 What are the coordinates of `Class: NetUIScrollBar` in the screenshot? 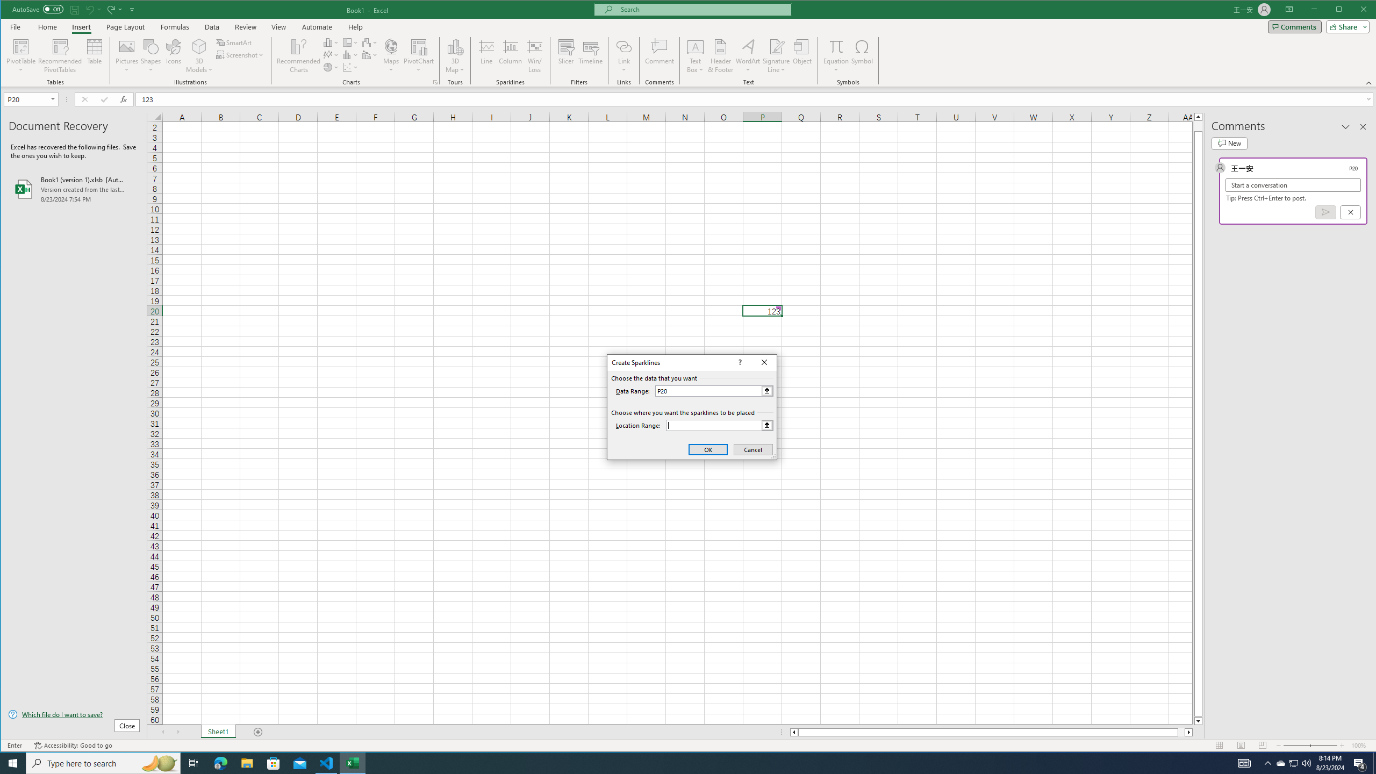 It's located at (991, 732).